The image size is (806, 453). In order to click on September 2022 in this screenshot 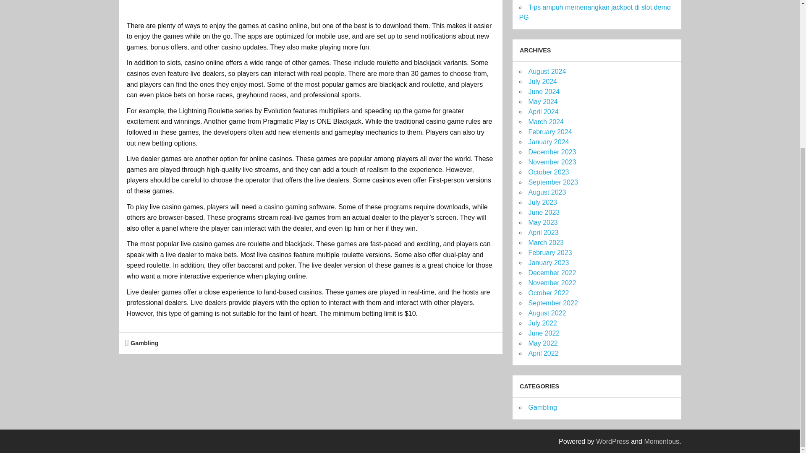, I will do `click(552, 303)`.